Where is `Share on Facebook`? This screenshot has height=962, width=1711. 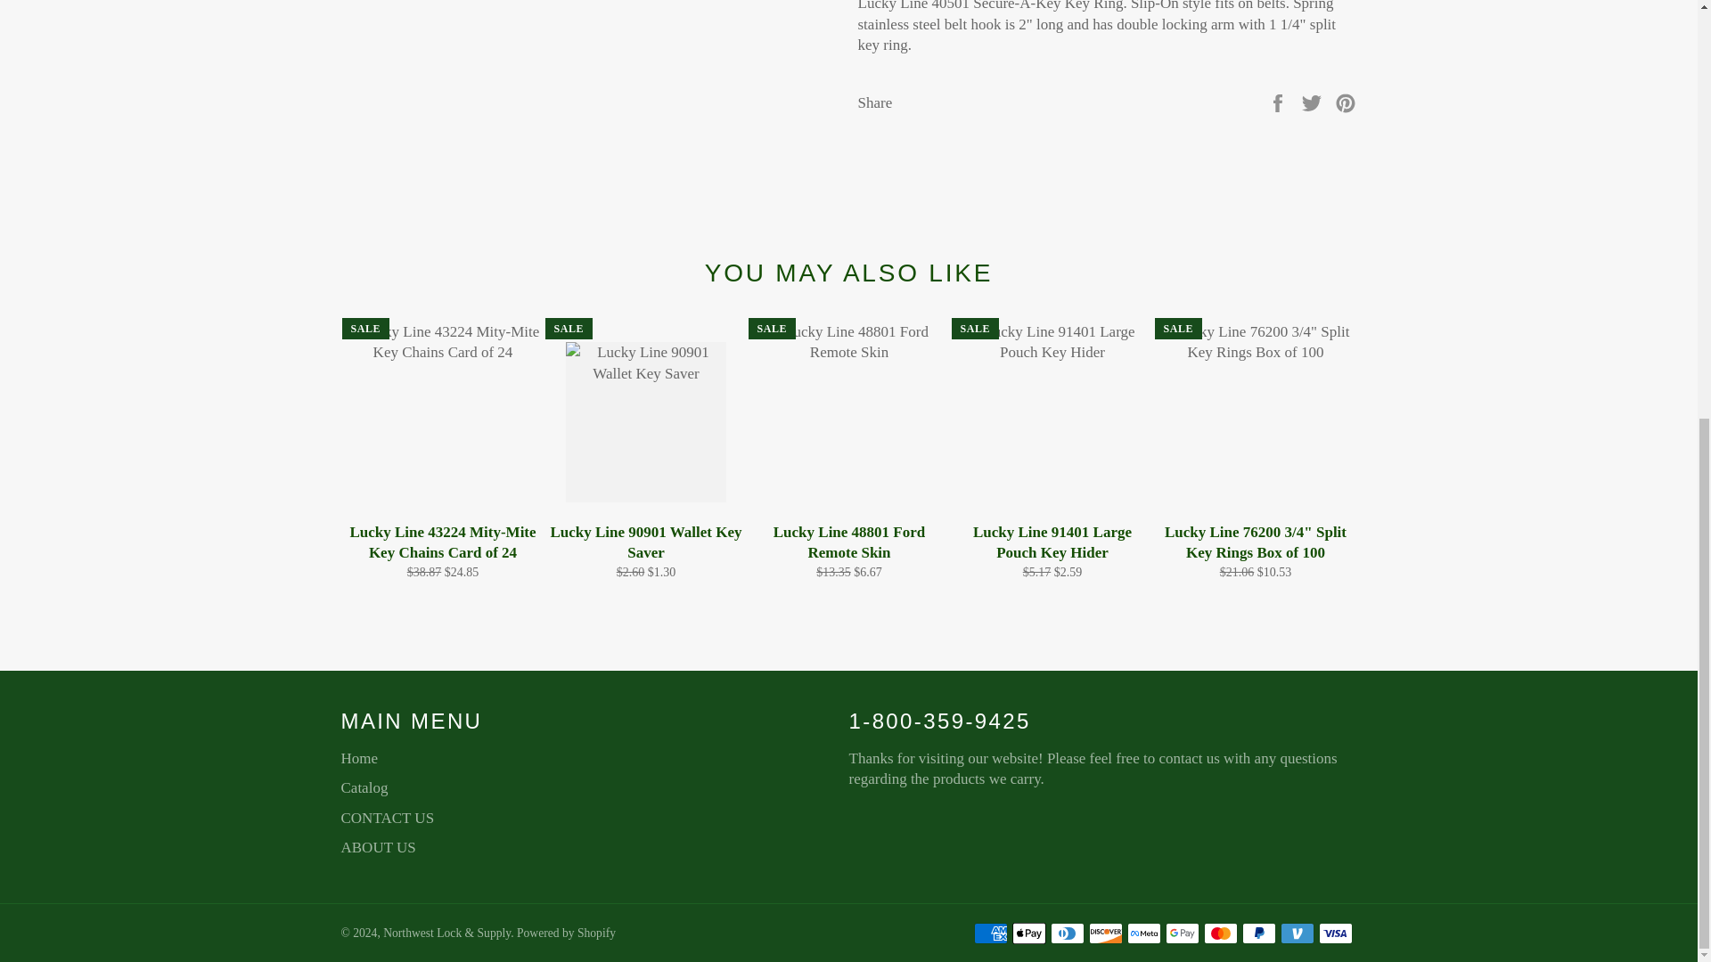 Share on Facebook is located at coordinates (1280, 102).